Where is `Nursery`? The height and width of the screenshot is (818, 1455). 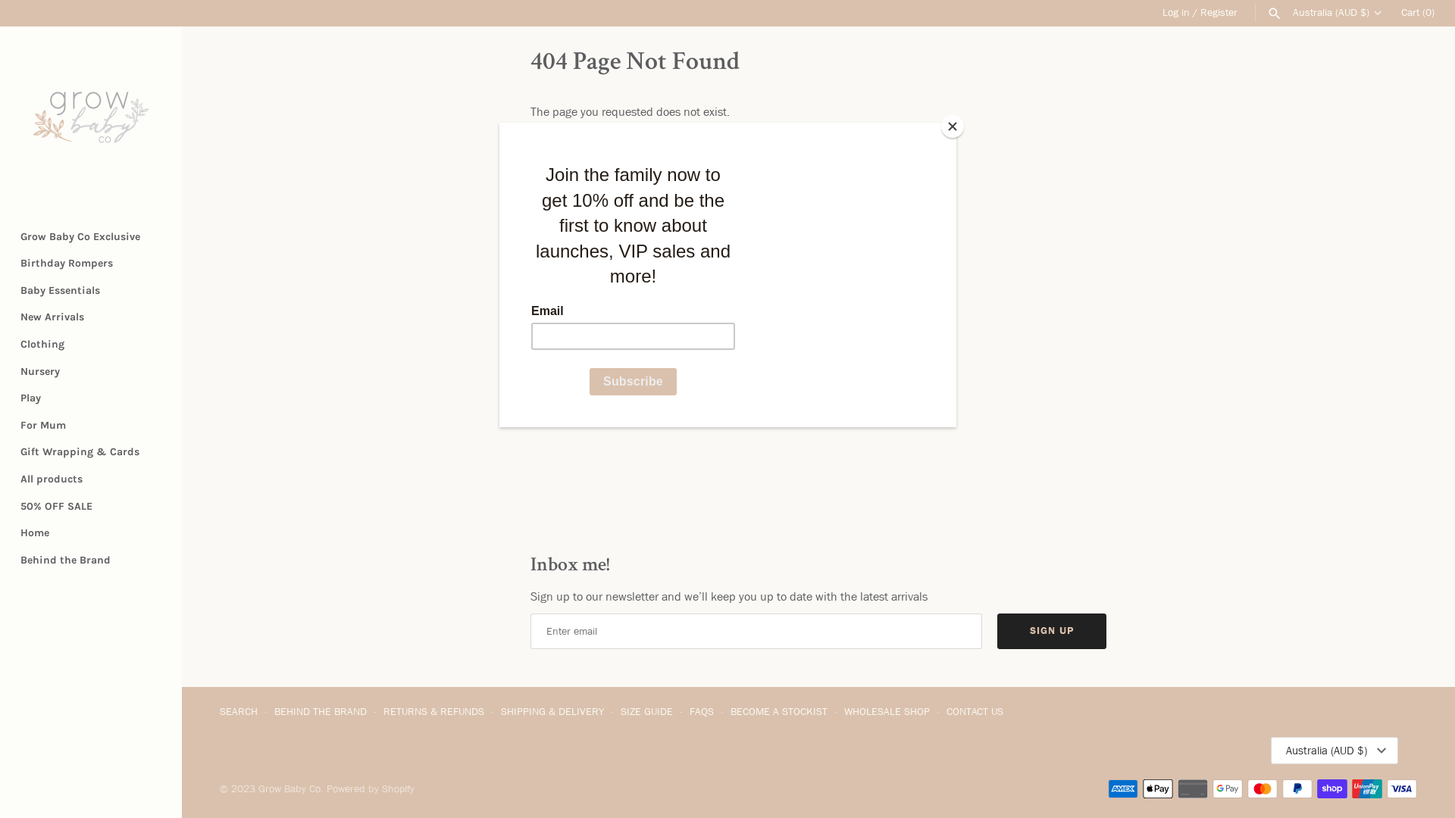 Nursery is located at coordinates (91, 371).